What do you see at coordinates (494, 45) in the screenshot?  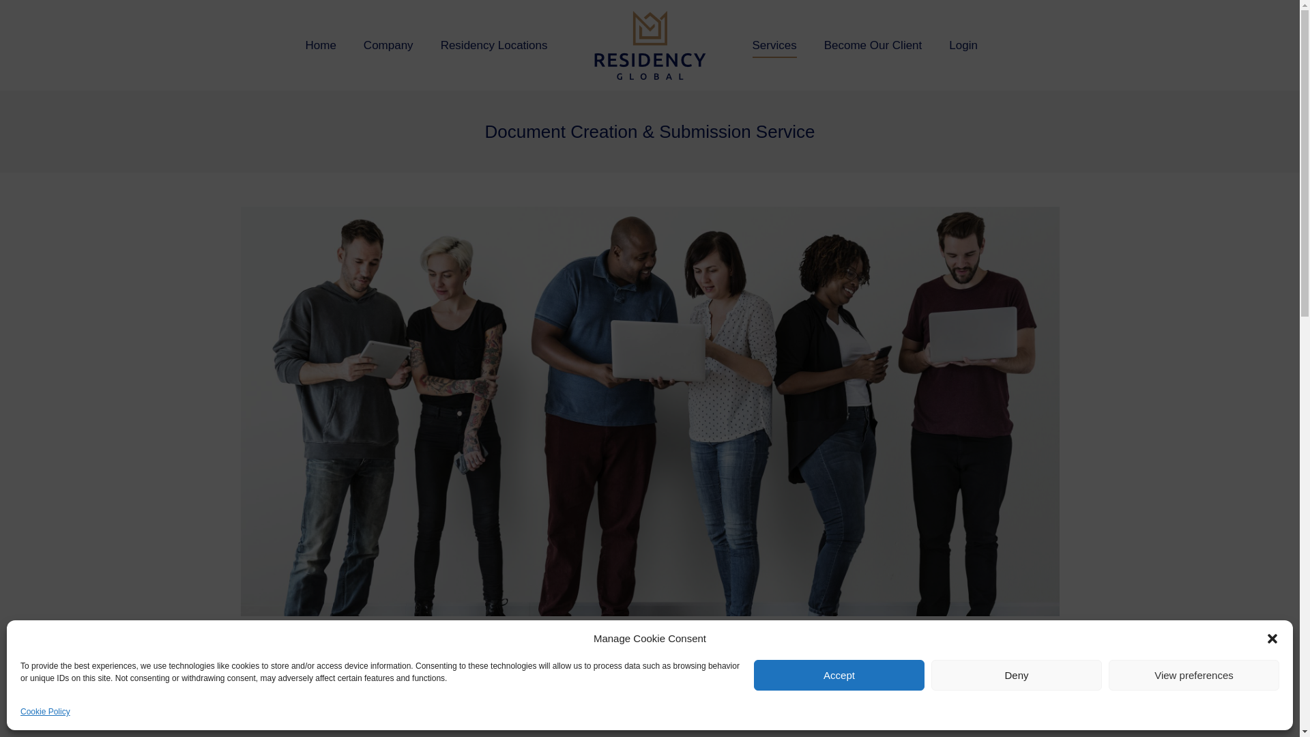 I see `Residency Locations` at bounding box center [494, 45].